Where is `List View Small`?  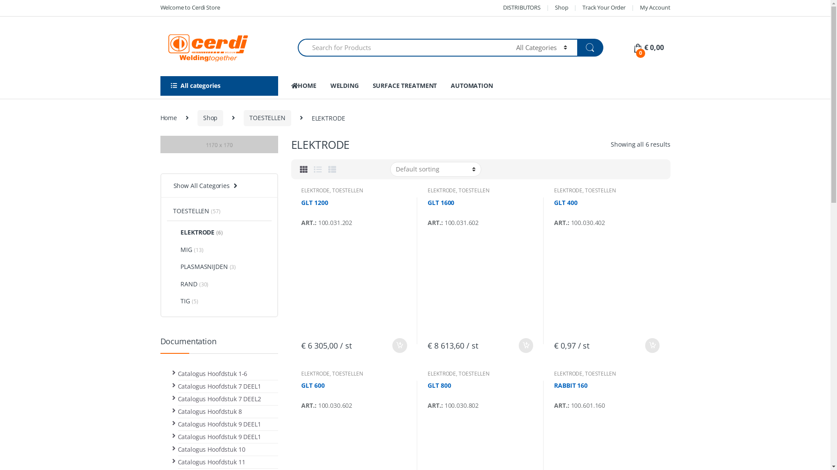
List View Small is located at coordinates (332, 169).